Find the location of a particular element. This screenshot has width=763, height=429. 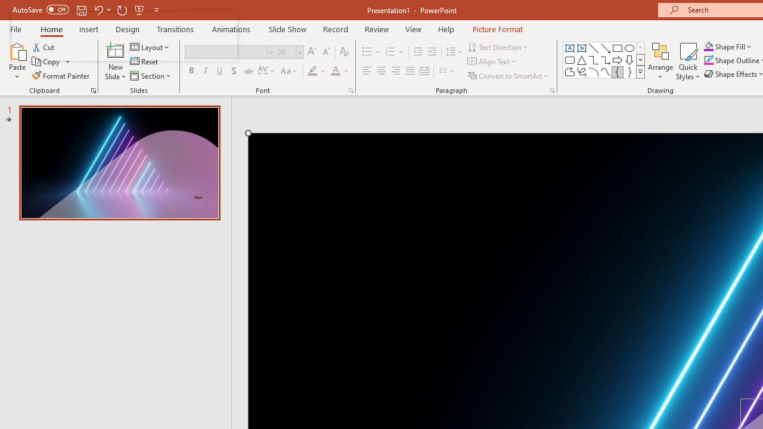

From Beginning is located at coordinates (139, 10).